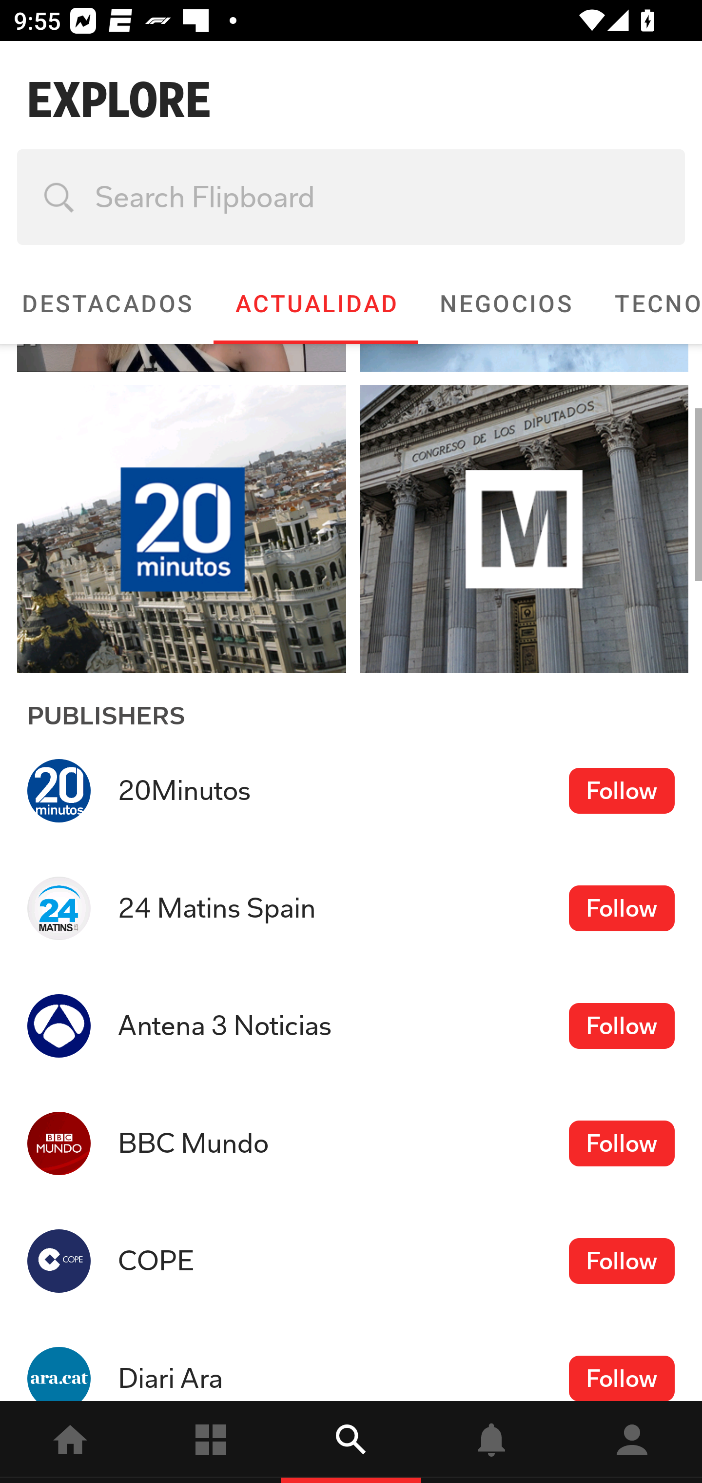 This screenshot has height=1483, width=702. What do you see at coordinates (351, 1360) in the screenshot?
I see `Diari Ara Follow` at bounding box center [351, 1360].